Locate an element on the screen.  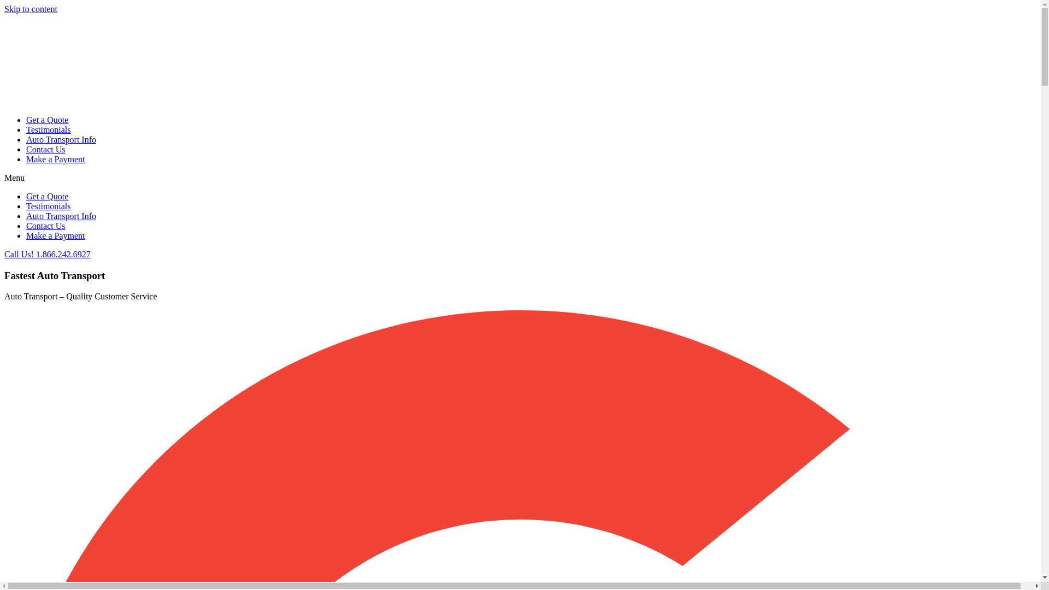
Auto Transport Info is located at coordinates (61, 215).